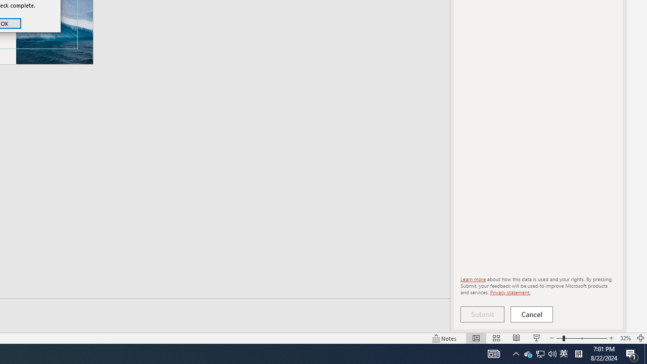 Image resolution: width=647 pixels, height=364 pixels. Describe the element at coordinates (528, 354) in the screenshot. I see `Show desktop` at that location.